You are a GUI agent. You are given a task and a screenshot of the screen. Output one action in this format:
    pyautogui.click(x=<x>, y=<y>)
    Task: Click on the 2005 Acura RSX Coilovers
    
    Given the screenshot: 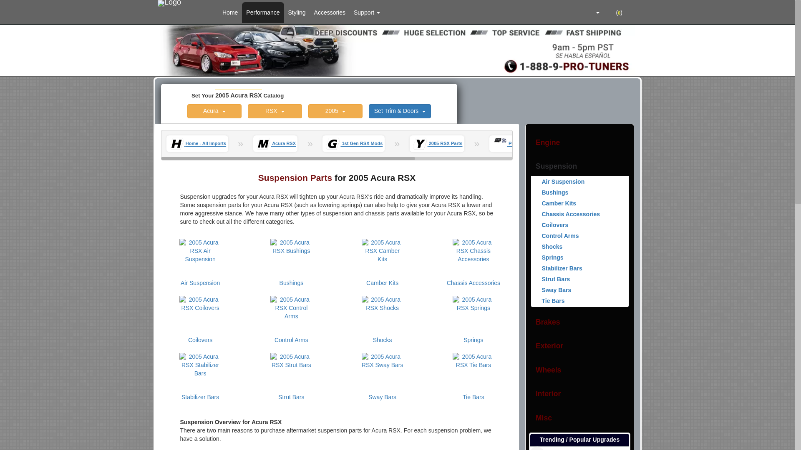 What is the action you would take?
    pyautogui.click(x=200, y=314)
    